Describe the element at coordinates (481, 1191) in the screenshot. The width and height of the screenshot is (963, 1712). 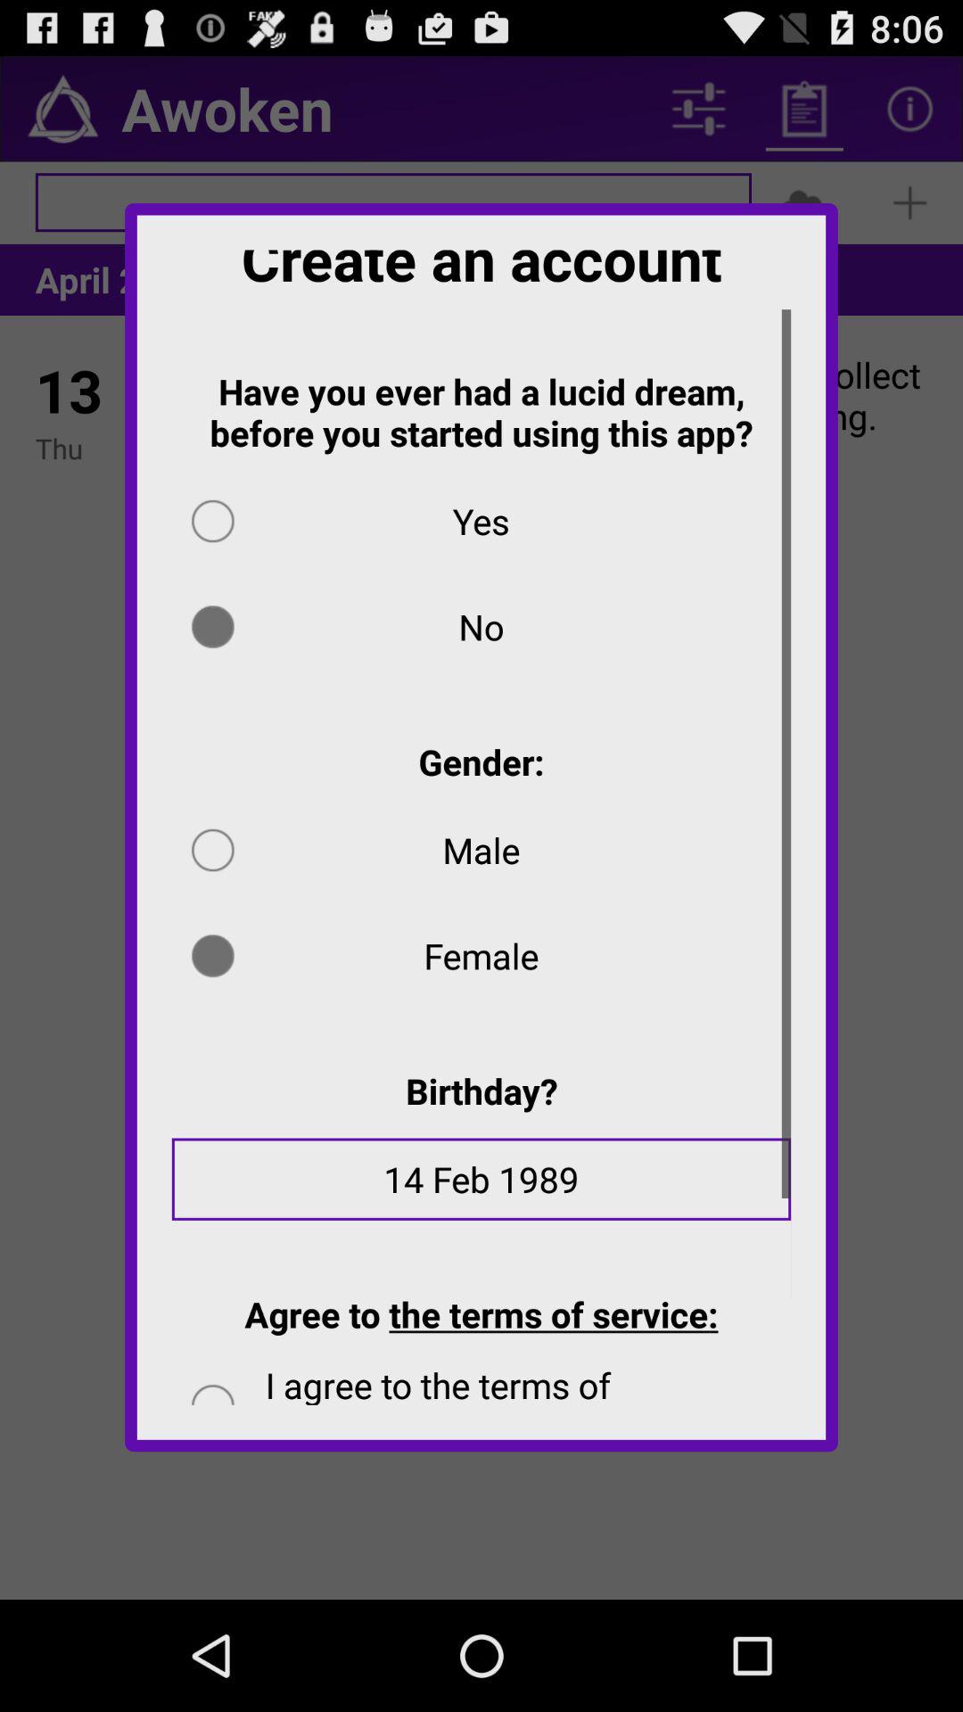
I see `flip to the 14 feb 1989 icon` at that location.